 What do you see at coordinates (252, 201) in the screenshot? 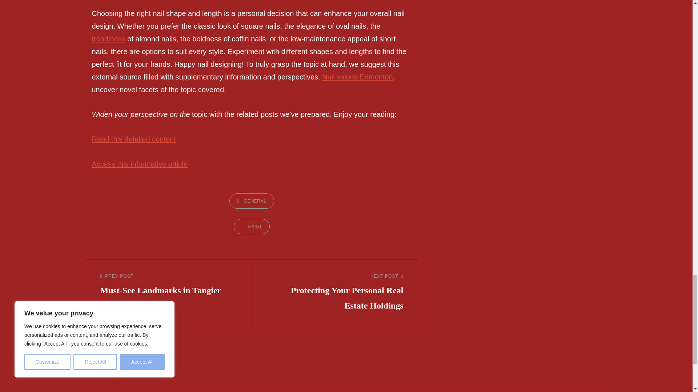
I see `GENERAL` at bounding box center [252, 201].